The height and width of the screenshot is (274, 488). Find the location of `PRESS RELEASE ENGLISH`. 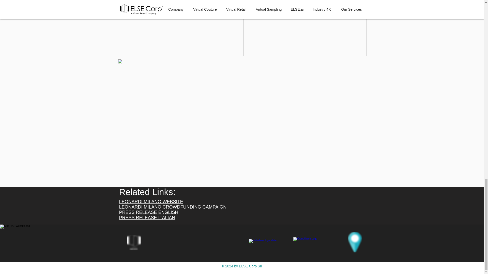

PRESS RELEASE ENGLISH is located at coordinates (148, 212).